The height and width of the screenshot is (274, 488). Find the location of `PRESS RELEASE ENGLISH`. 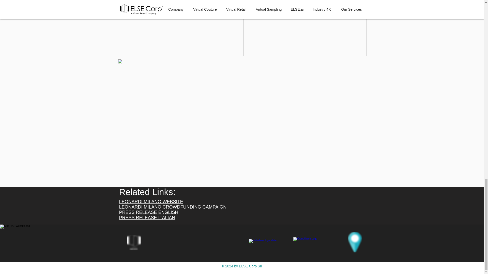

PRESS RELEASE ENGLISH is located at coordinates (148, 212).